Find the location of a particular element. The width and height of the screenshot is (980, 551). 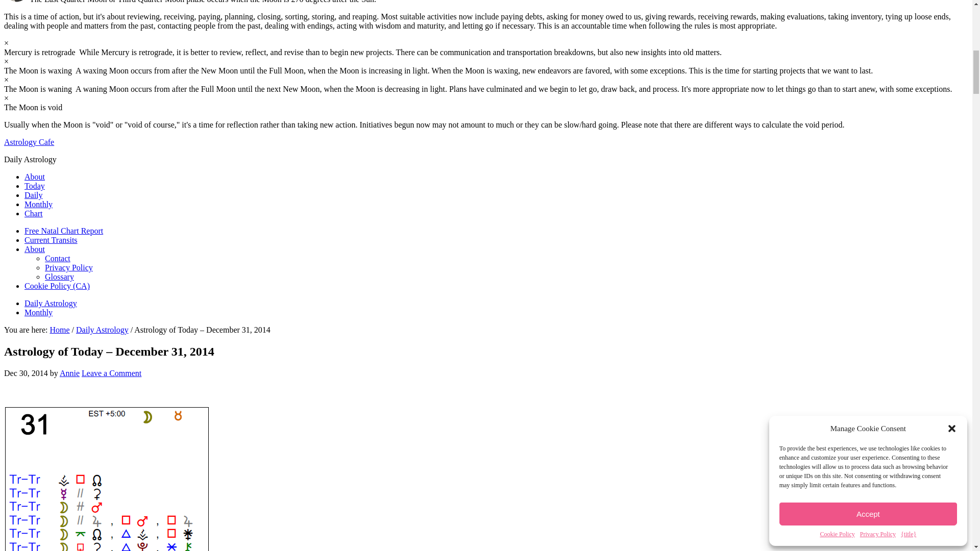

About is located at coordinates (35, 249).